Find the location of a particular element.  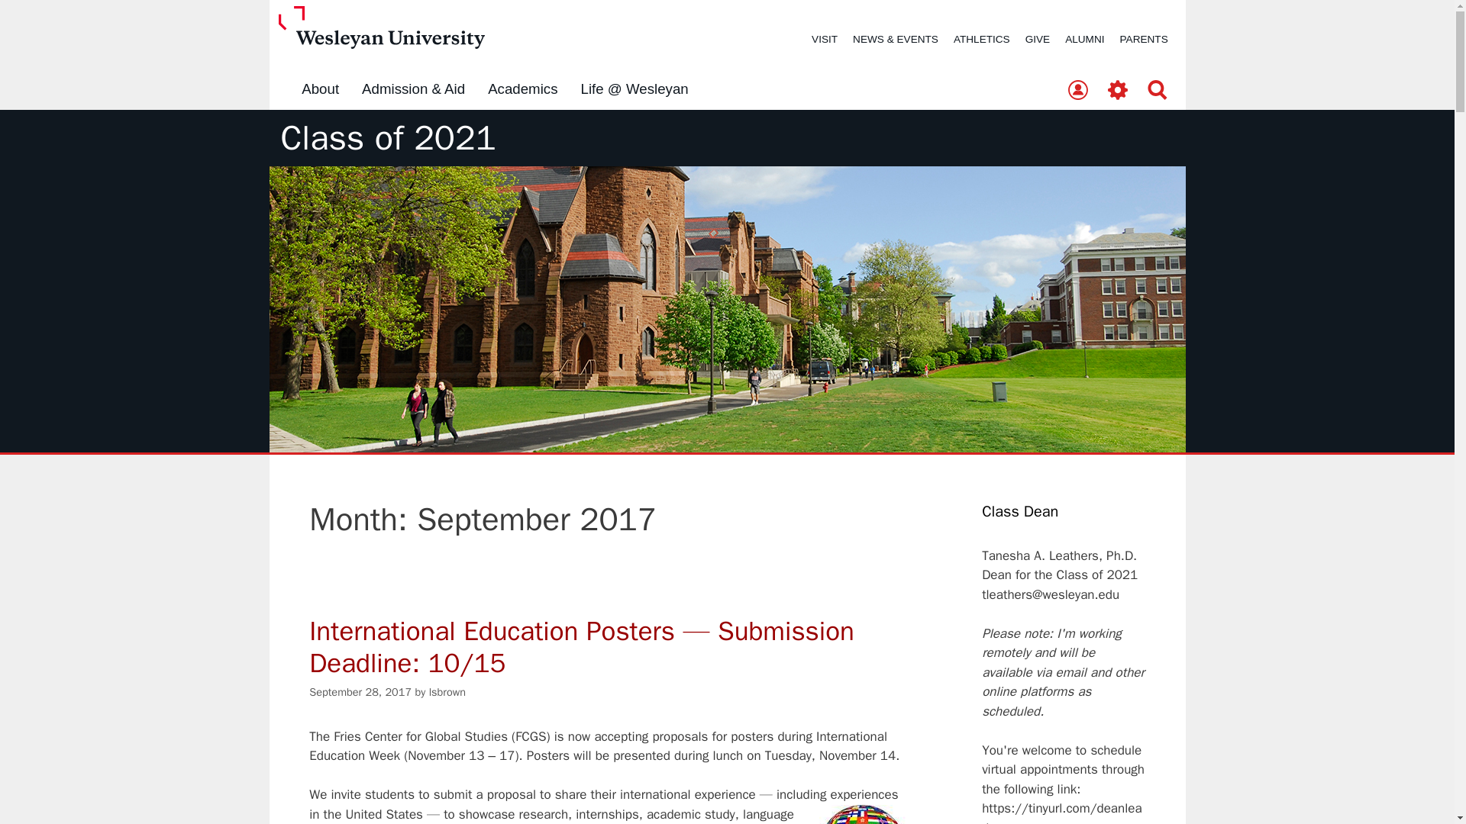

lsbrown is located at coordinates (447, 691).